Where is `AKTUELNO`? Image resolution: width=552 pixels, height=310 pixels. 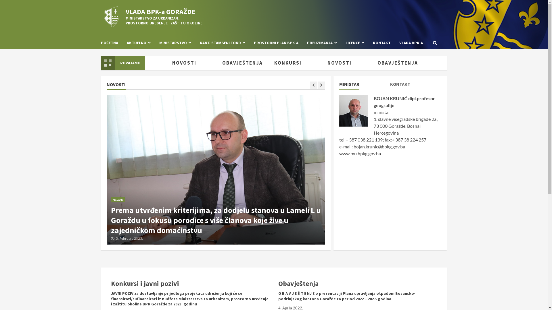
AKTUELNO is located at coordinates (139, 43).